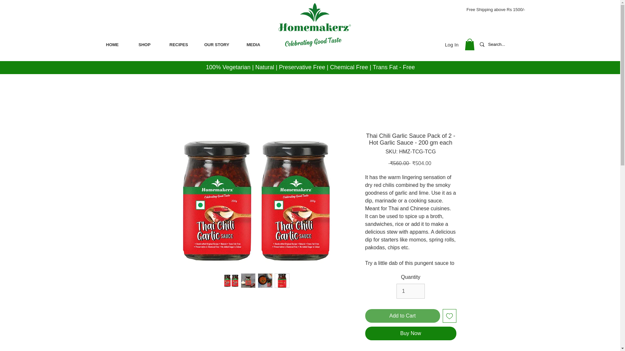  What do you see at coordinates (410, 333) in the screenshot?
I see `Buy Now` at bounding box center [410, 333].